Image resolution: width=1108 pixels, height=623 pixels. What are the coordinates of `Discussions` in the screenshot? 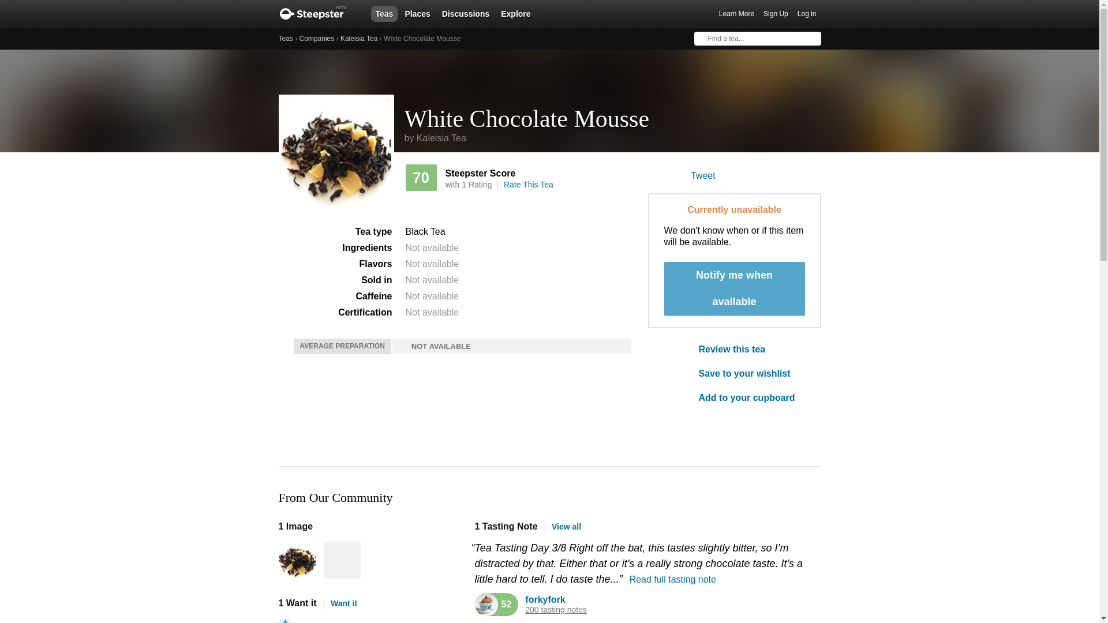 It's located at (466, 13).